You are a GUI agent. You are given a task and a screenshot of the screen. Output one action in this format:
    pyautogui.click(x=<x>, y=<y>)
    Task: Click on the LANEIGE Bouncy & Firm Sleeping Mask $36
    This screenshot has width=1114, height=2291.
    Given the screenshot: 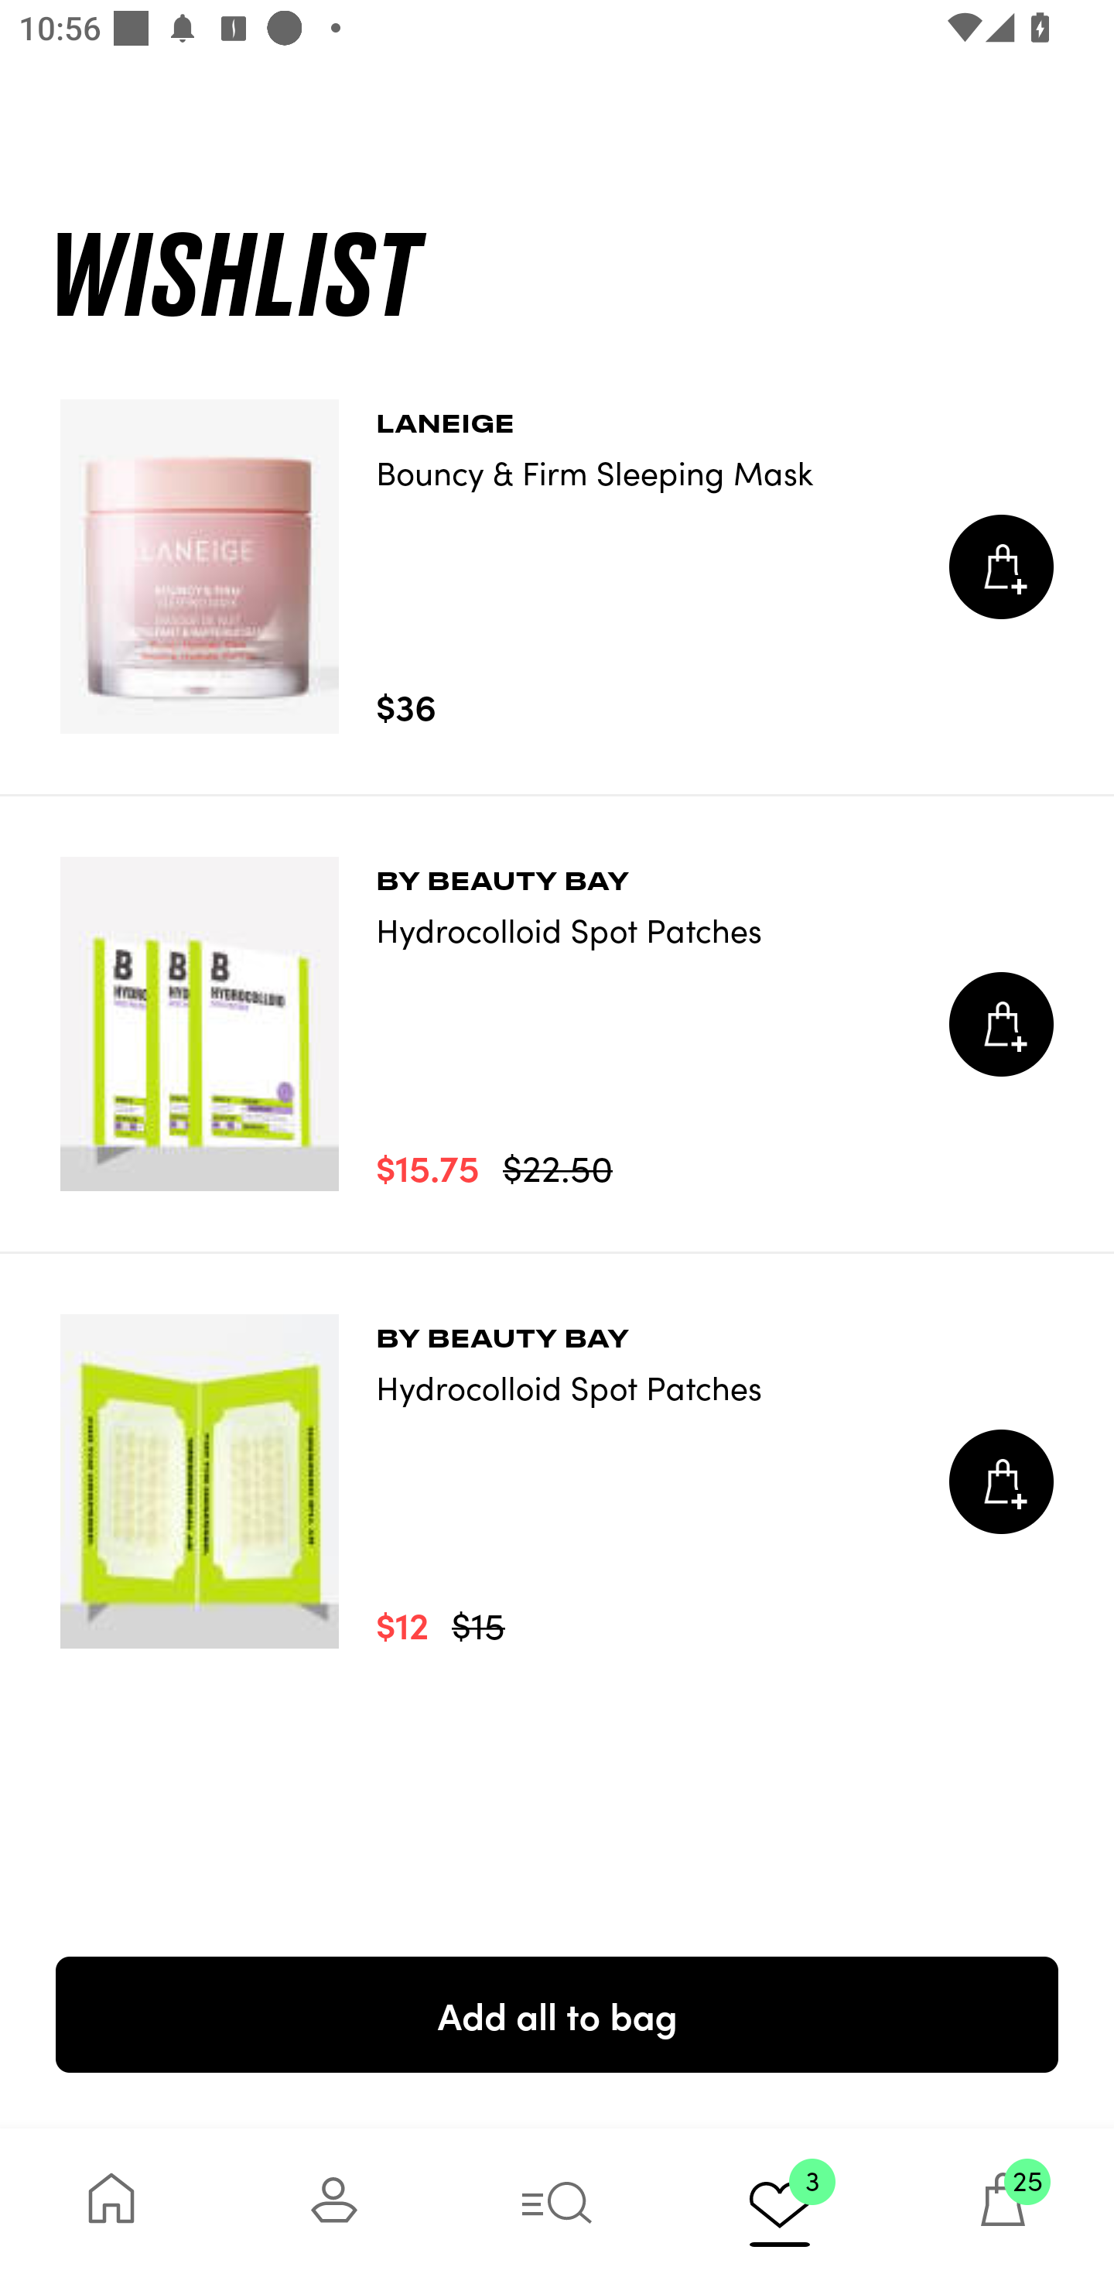 What is the action you would take?
    pyautogui.click(x=557, y=567)
    